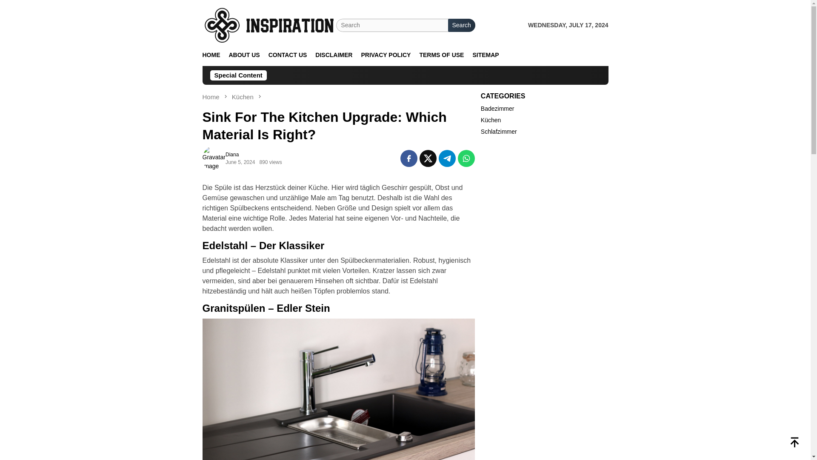 Image resolution: width=817 pixels, height=460 pixels. I want to click on Search, so click(461, 25).